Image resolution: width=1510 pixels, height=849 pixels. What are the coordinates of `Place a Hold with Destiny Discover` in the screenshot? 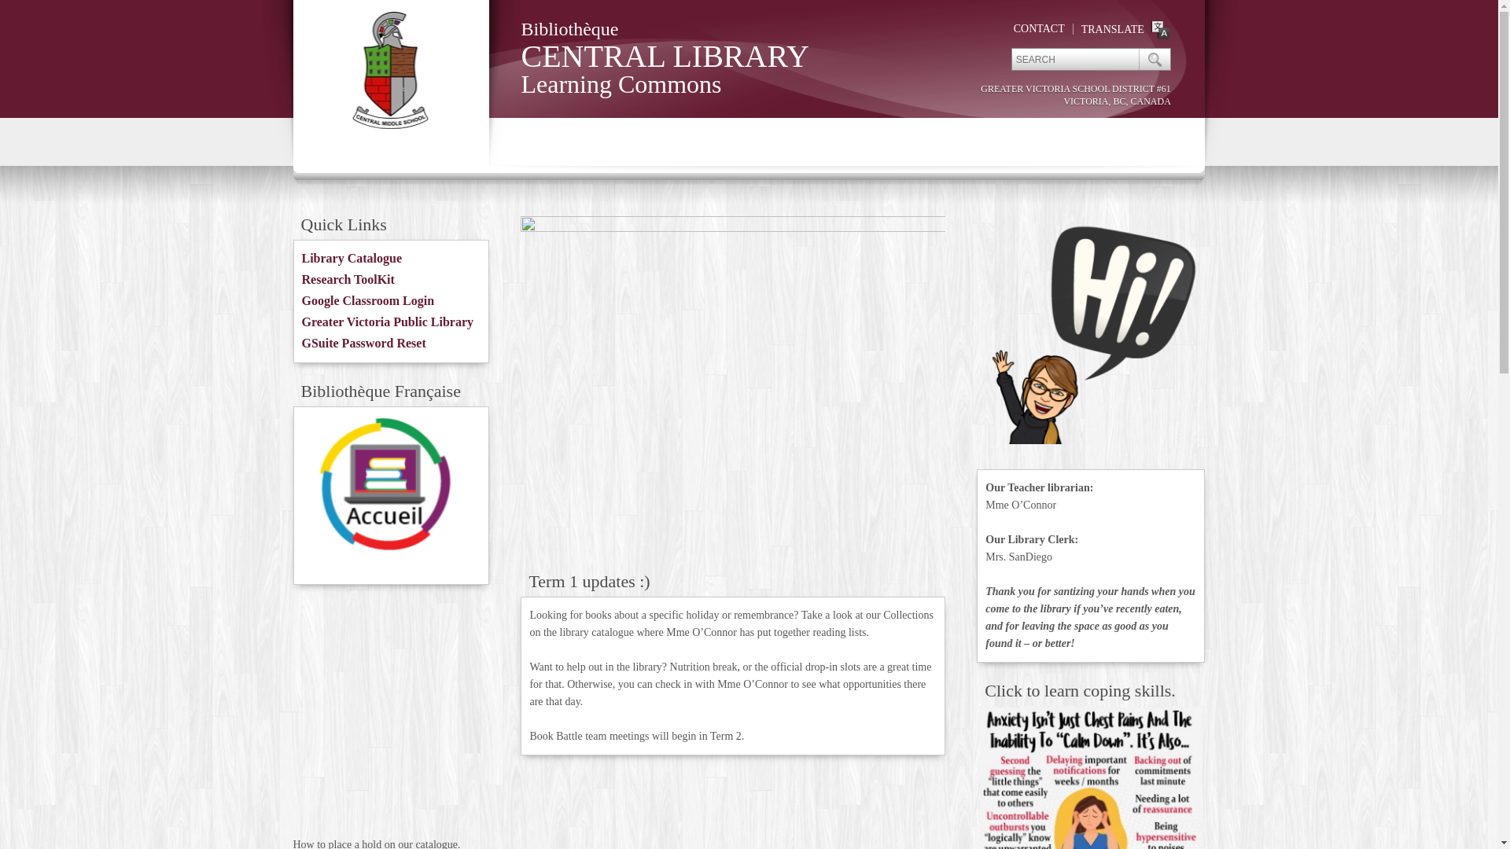 It's located at (391, 715).